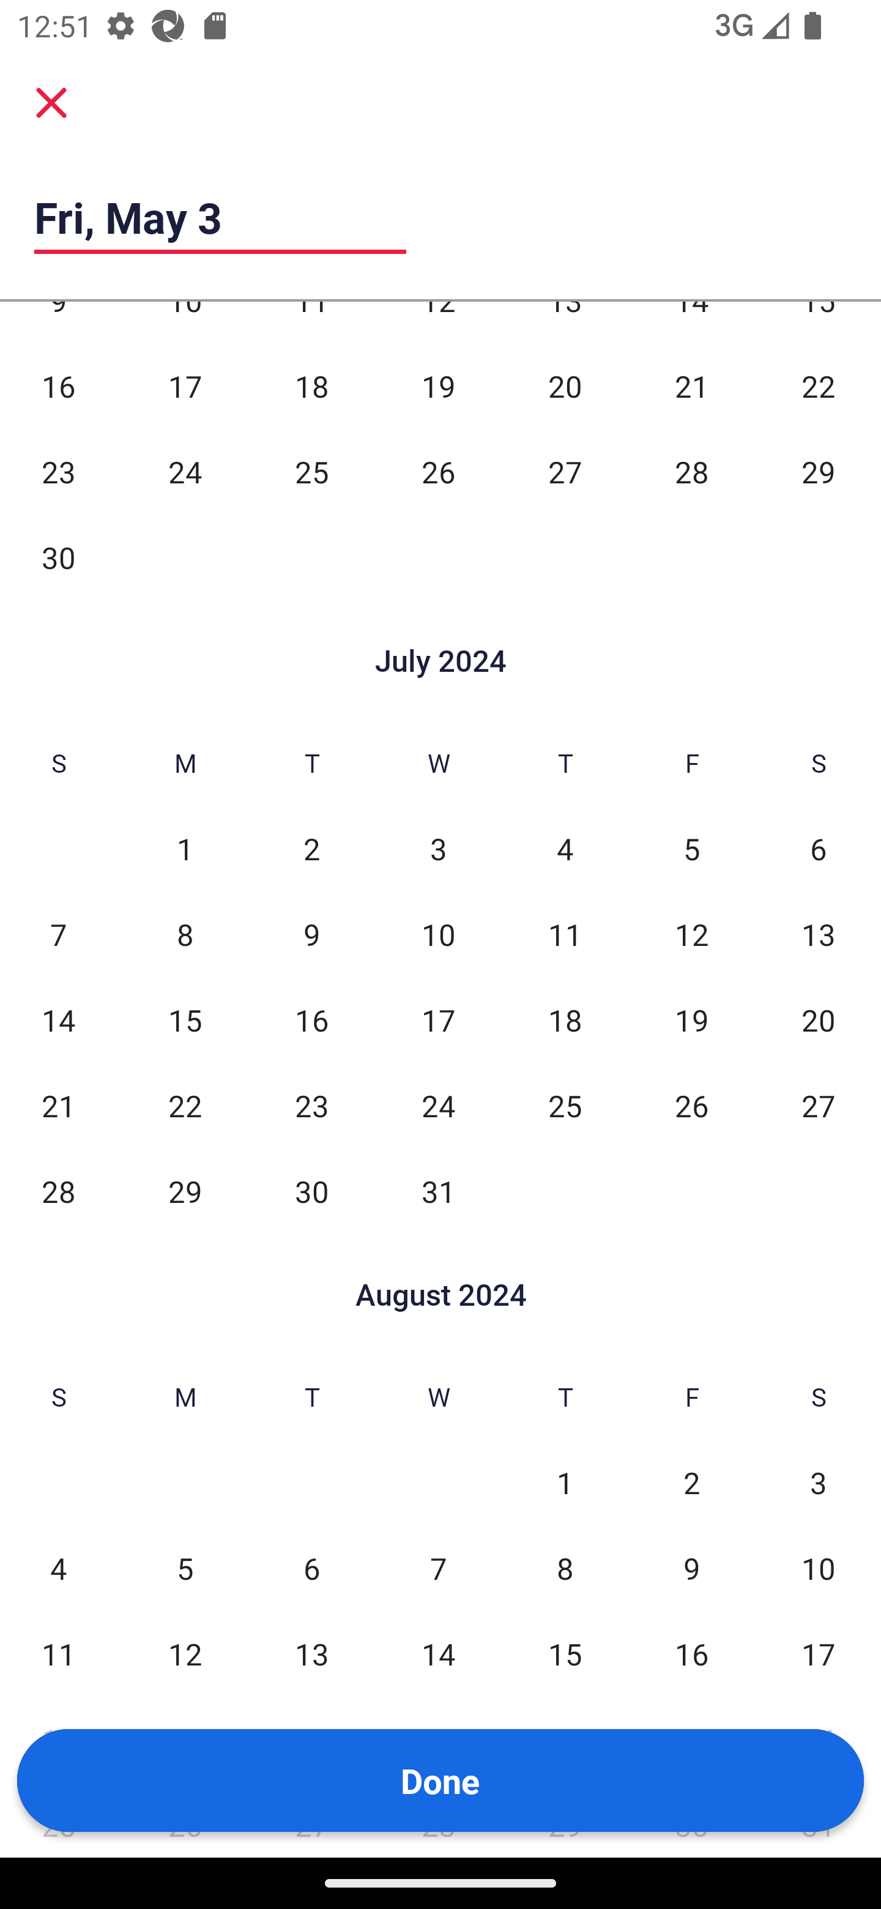  Describe the element at coordinates (565, 472) in the screenshot. I see `27 Thu, Jun 27, Not Selected` at that location.